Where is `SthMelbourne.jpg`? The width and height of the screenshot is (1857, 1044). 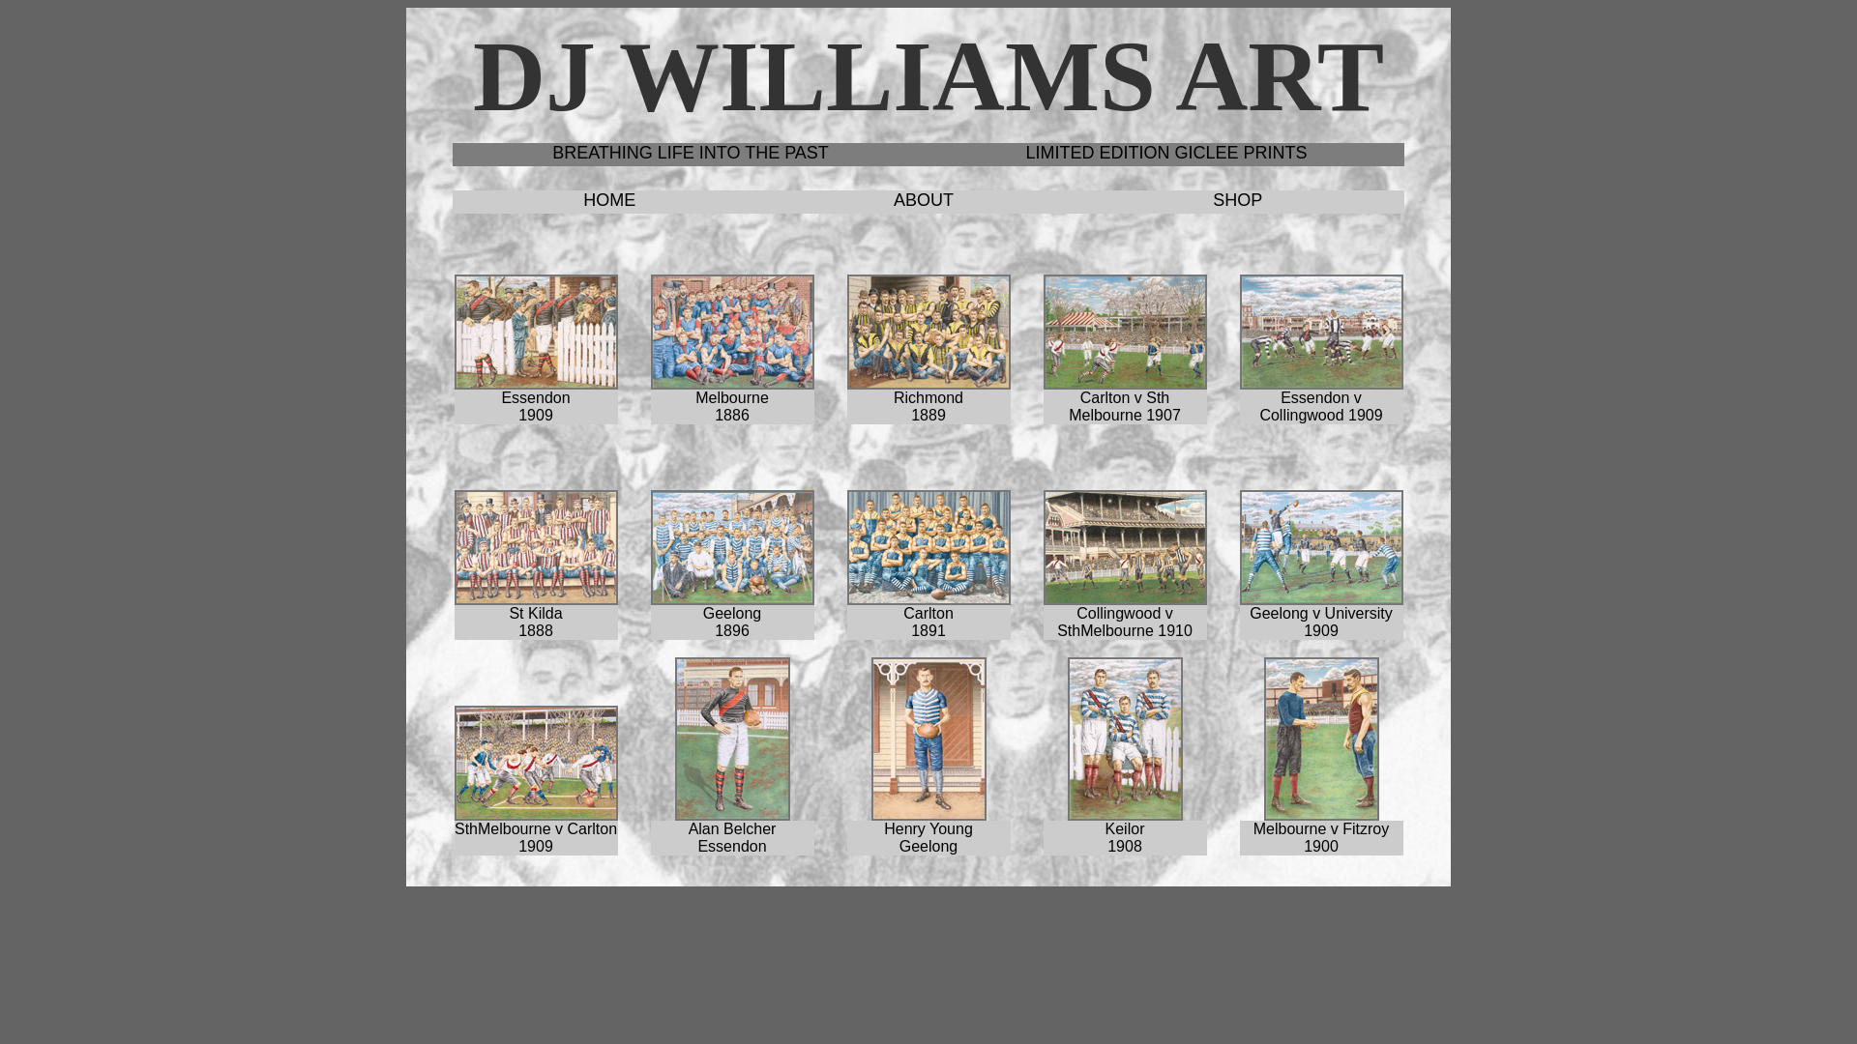
SthMelbourne.jpg is located at coordinates (1124, 547).